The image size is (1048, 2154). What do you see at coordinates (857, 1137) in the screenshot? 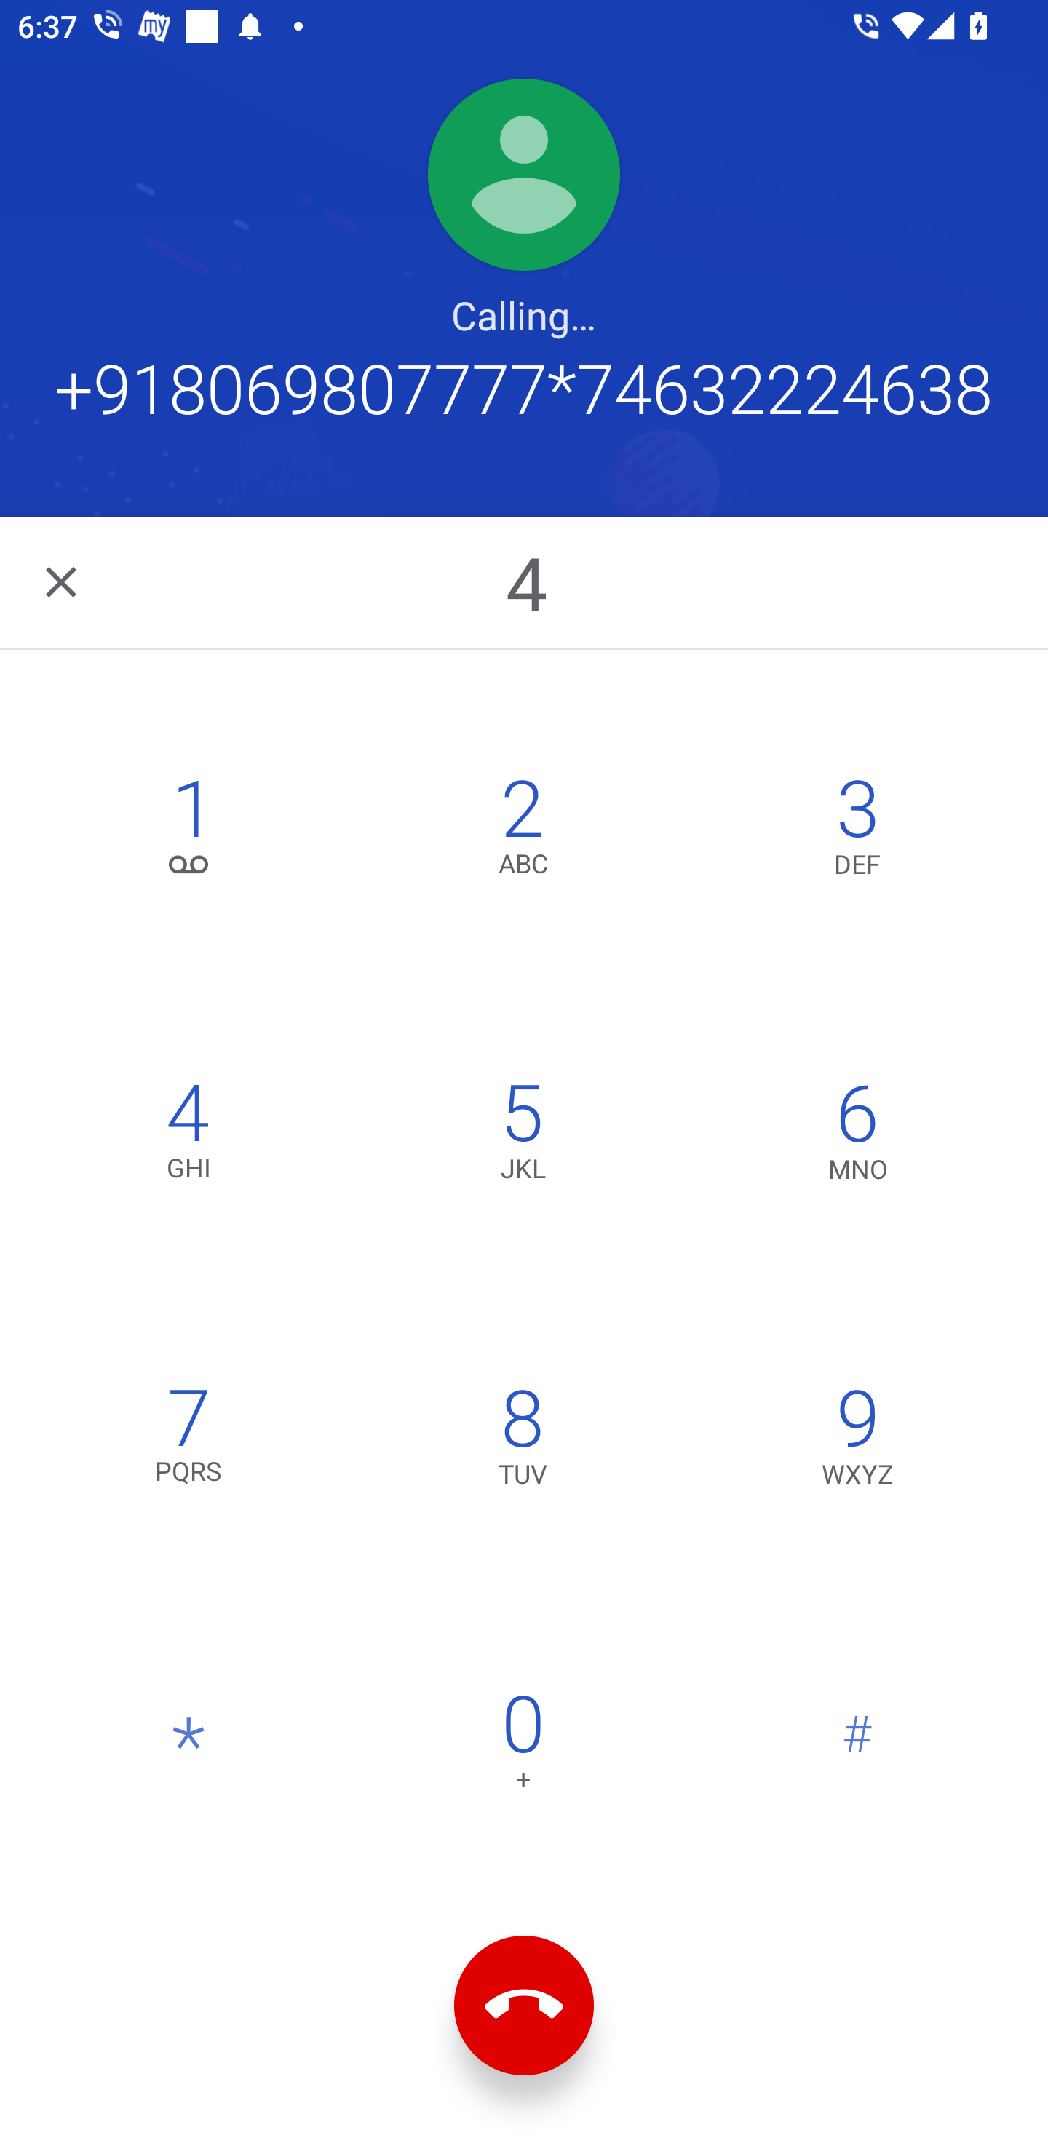
I see `6,MNO 6 MNO` at bounding box center [857, 1137].